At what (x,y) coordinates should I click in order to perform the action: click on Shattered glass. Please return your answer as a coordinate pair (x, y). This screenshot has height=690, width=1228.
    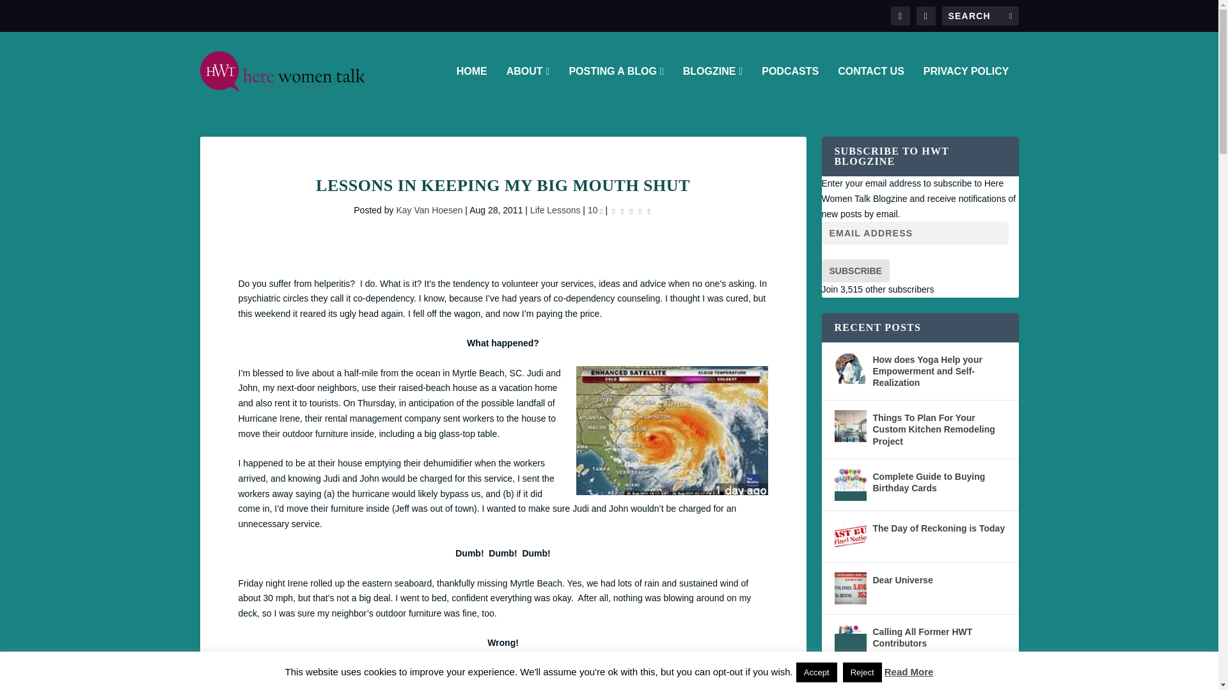
    Looking at the image, I should click on (338, 680).